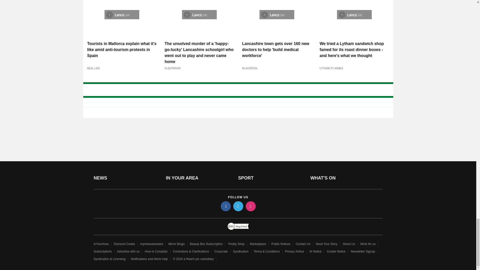 The image size is (480, 270). Describe the element at coordinates (250, 206) in the screenshot. I see `instagram` at that location.